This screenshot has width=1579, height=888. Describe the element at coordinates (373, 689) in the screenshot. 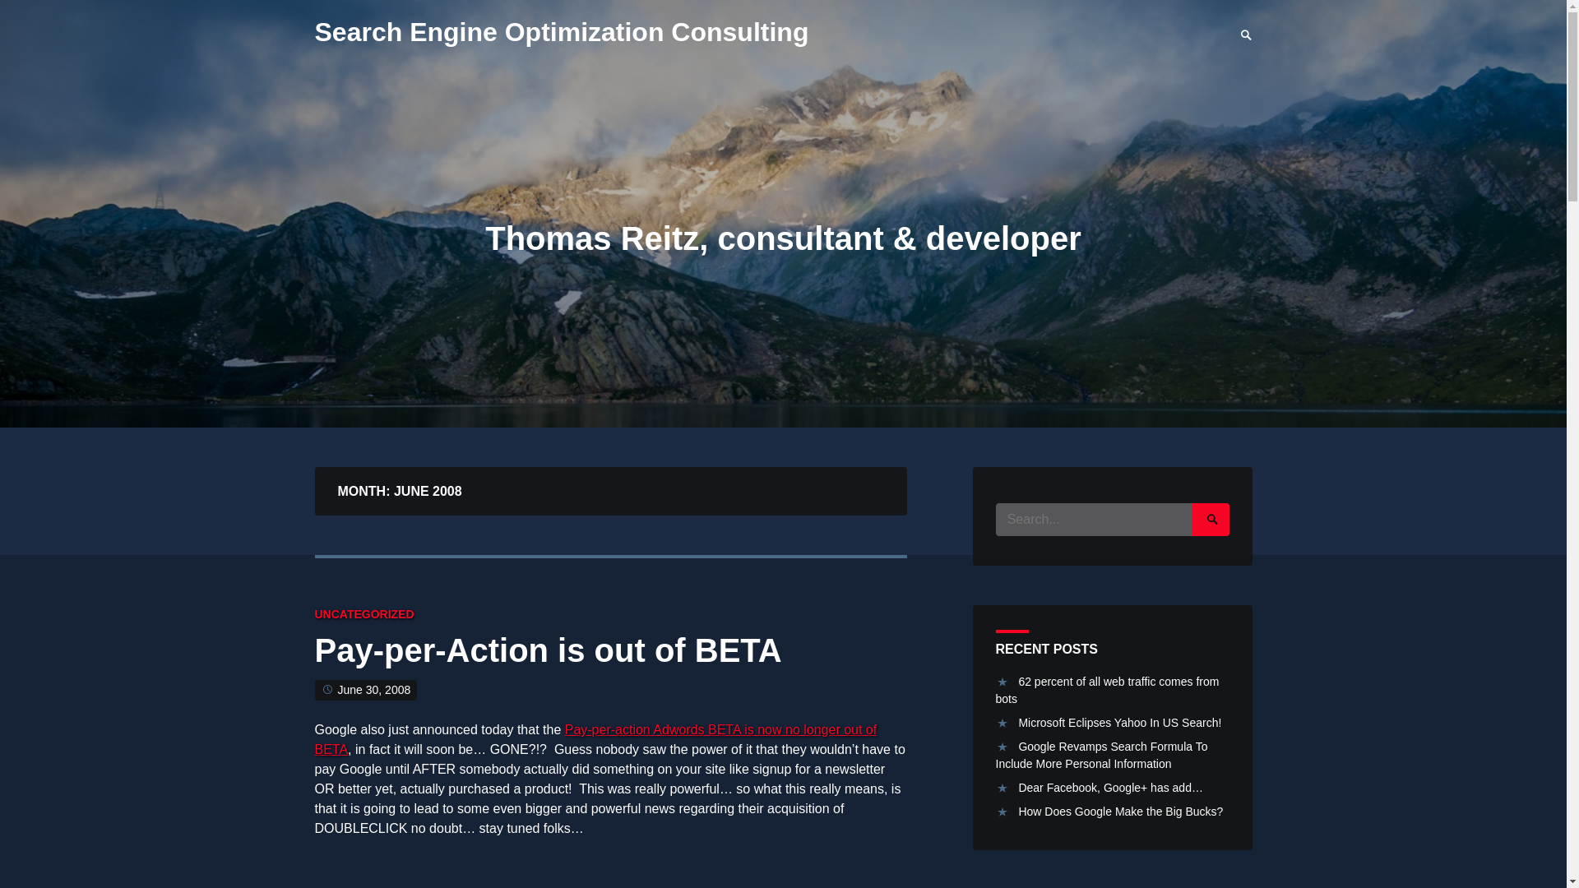

I see `June 30, 2008` at that location.